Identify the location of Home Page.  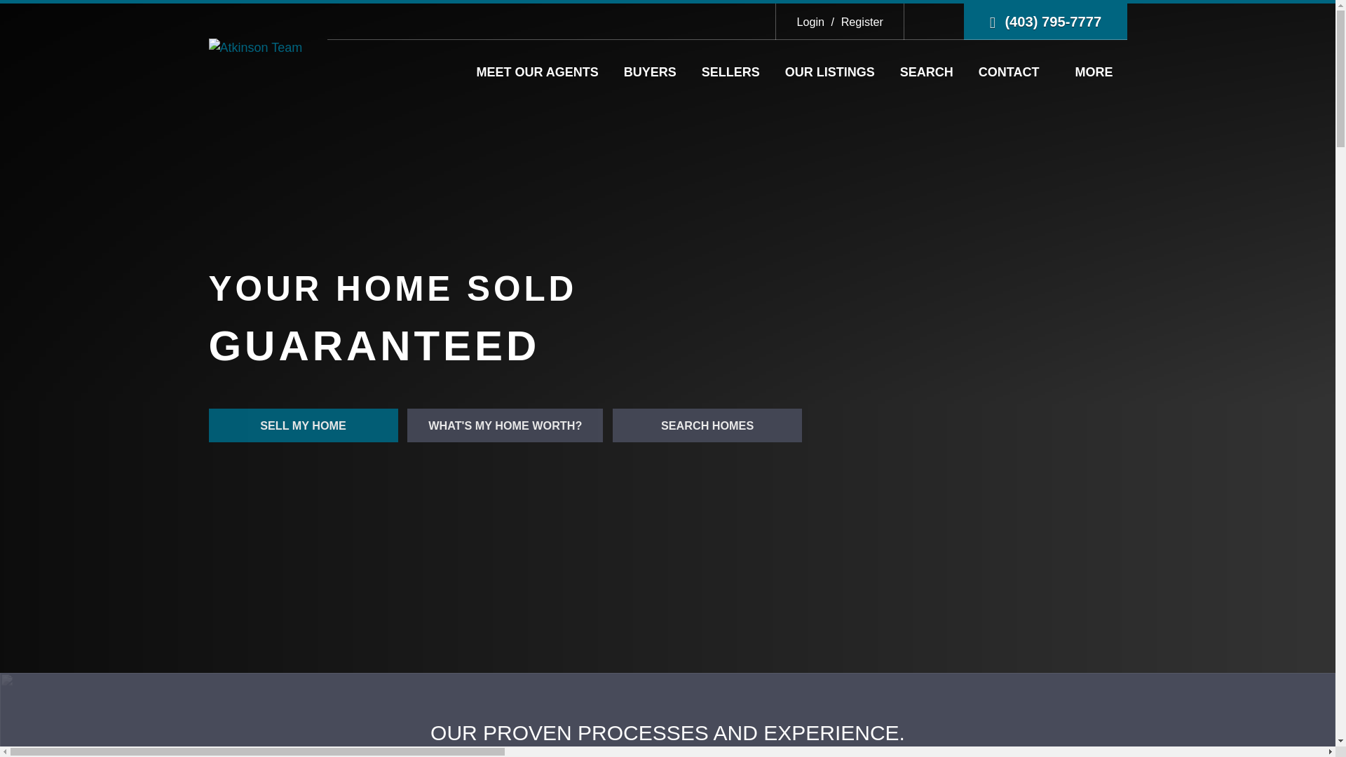
(256, 47).